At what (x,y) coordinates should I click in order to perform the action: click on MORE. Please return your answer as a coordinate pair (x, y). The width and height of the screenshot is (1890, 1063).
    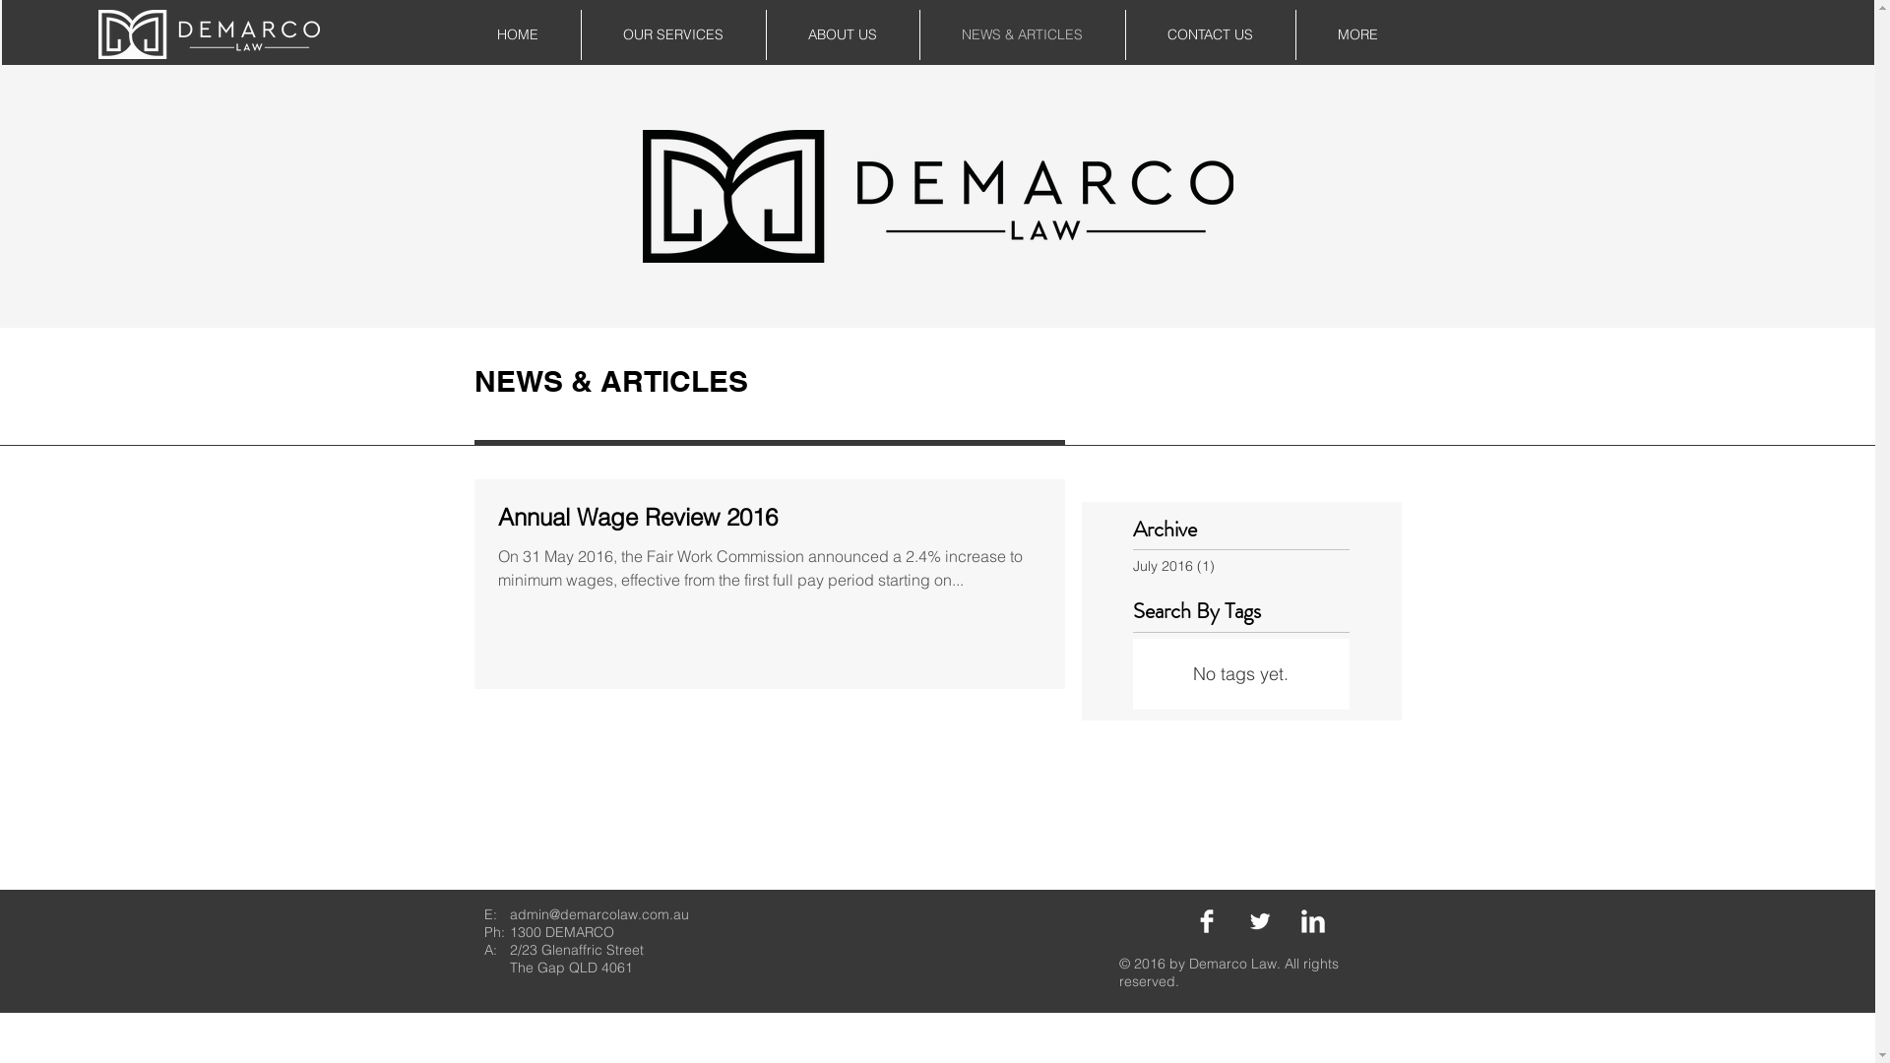
    Looking at the image, I should click on (1358, 35).